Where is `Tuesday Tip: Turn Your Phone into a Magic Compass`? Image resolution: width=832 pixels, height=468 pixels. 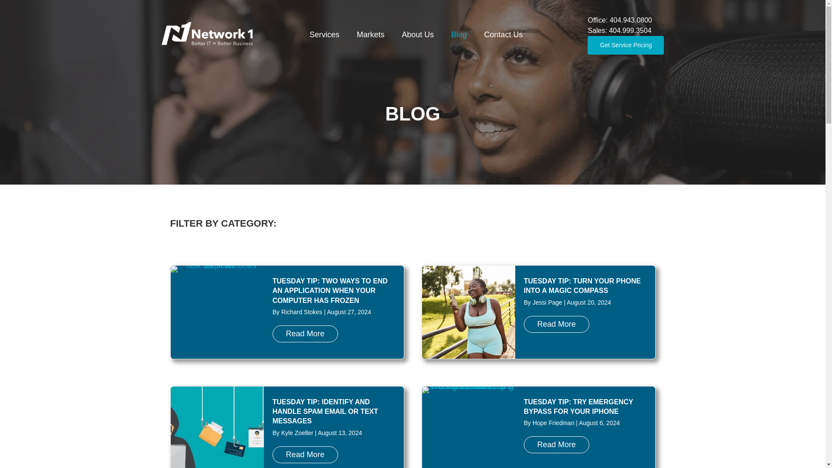
Tuesday Tip: Turn Your Phone into a Magic Compass is located at coordinates (556, 324).